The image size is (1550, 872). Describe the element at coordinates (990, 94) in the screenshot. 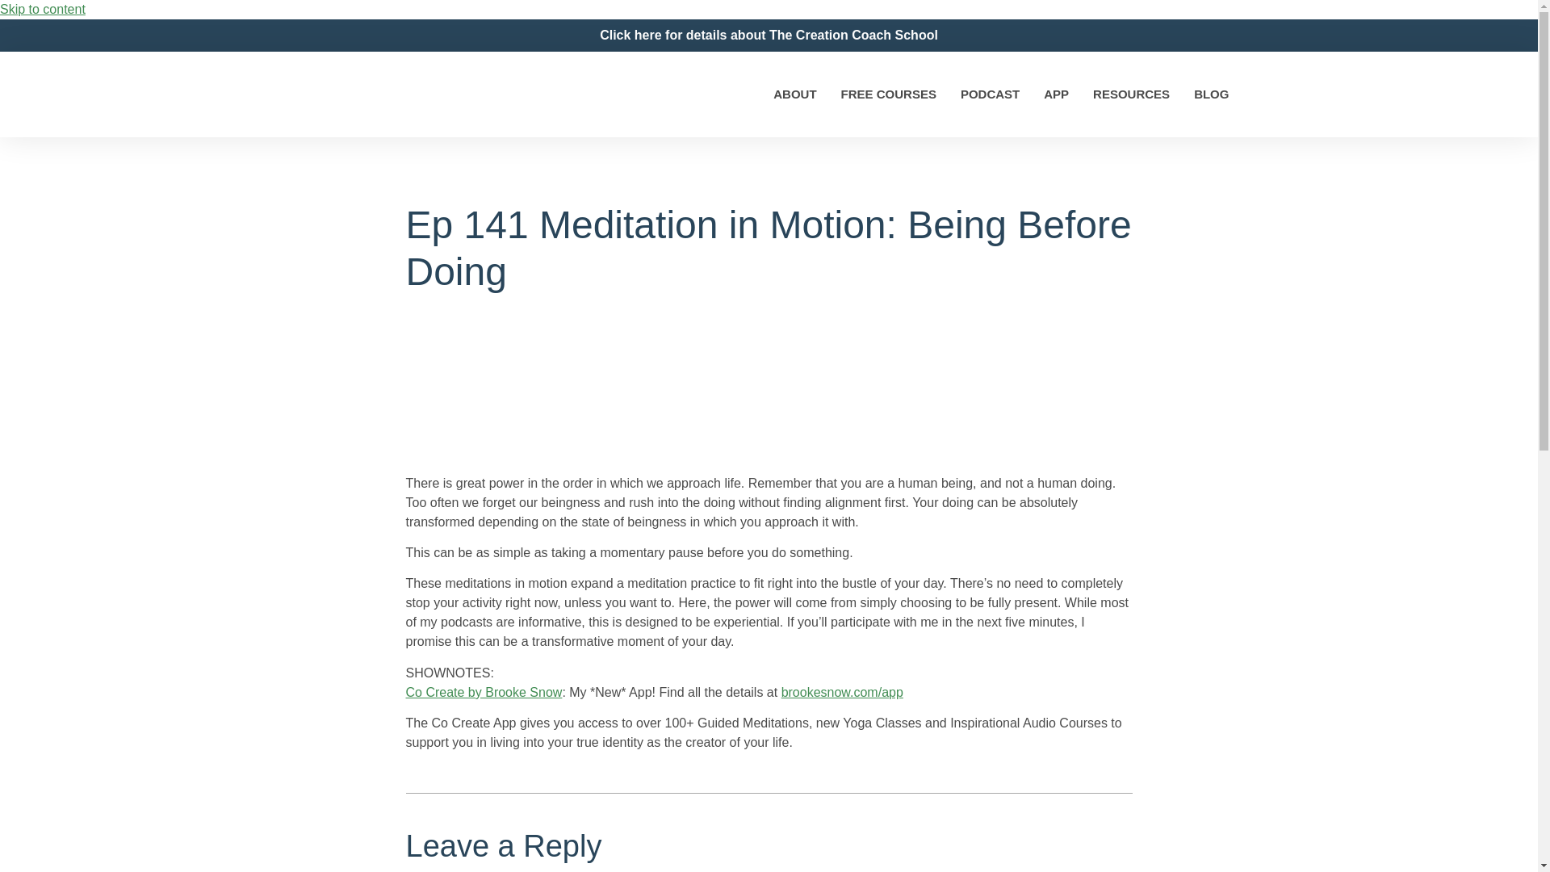

I see `PODCAST` at that location.